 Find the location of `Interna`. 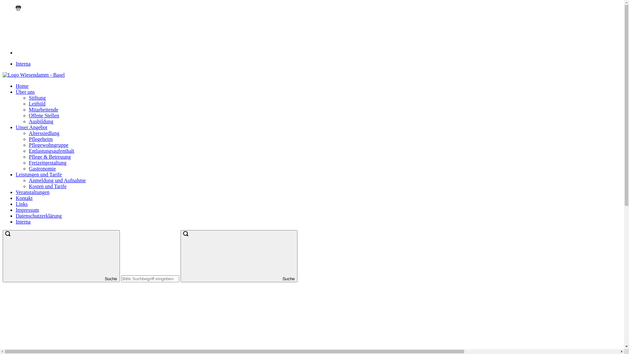

Interna is located at coordinates (23, 222).